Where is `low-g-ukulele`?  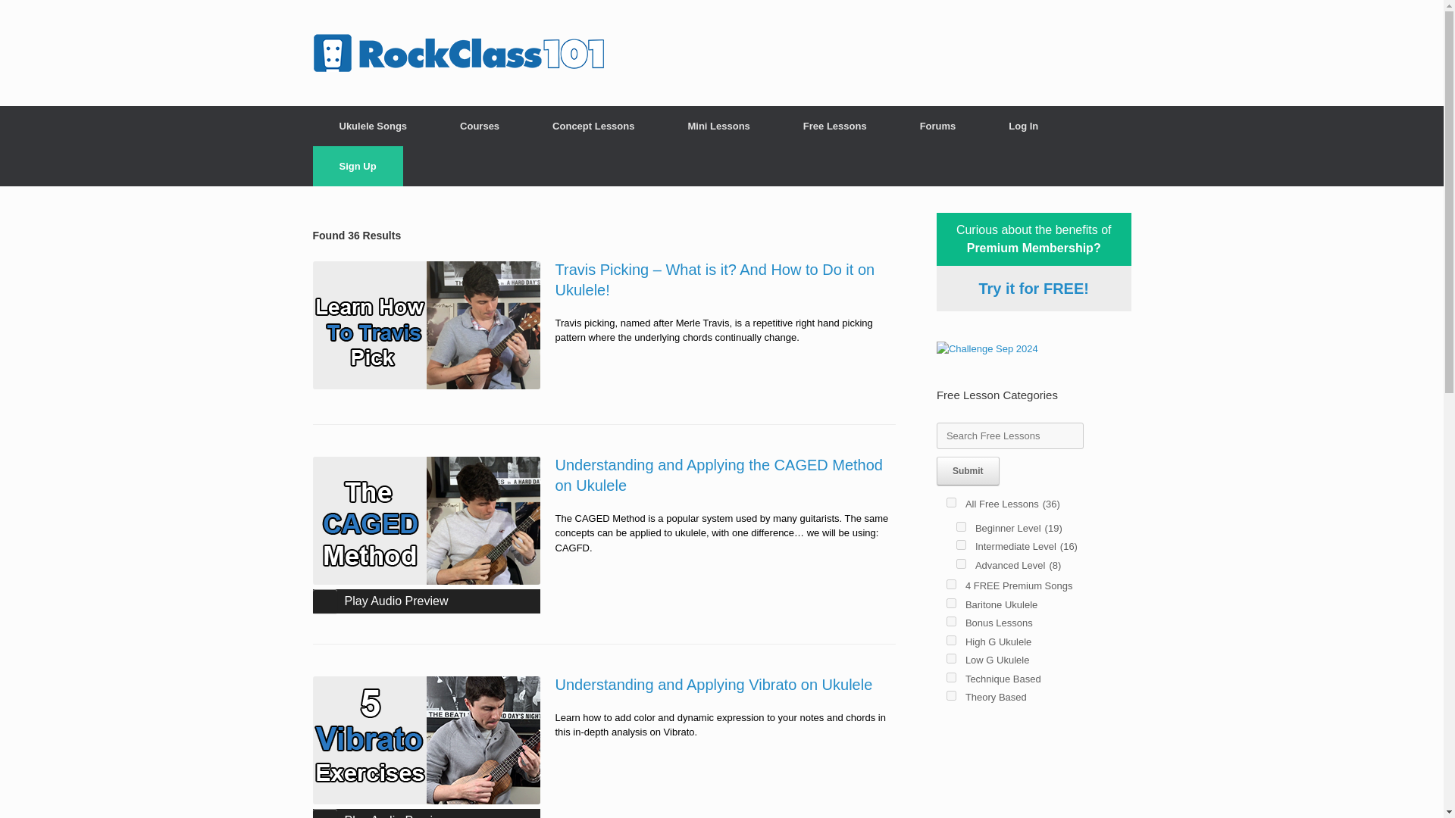 low-g-ukulele is located at coordinates (951, 657).